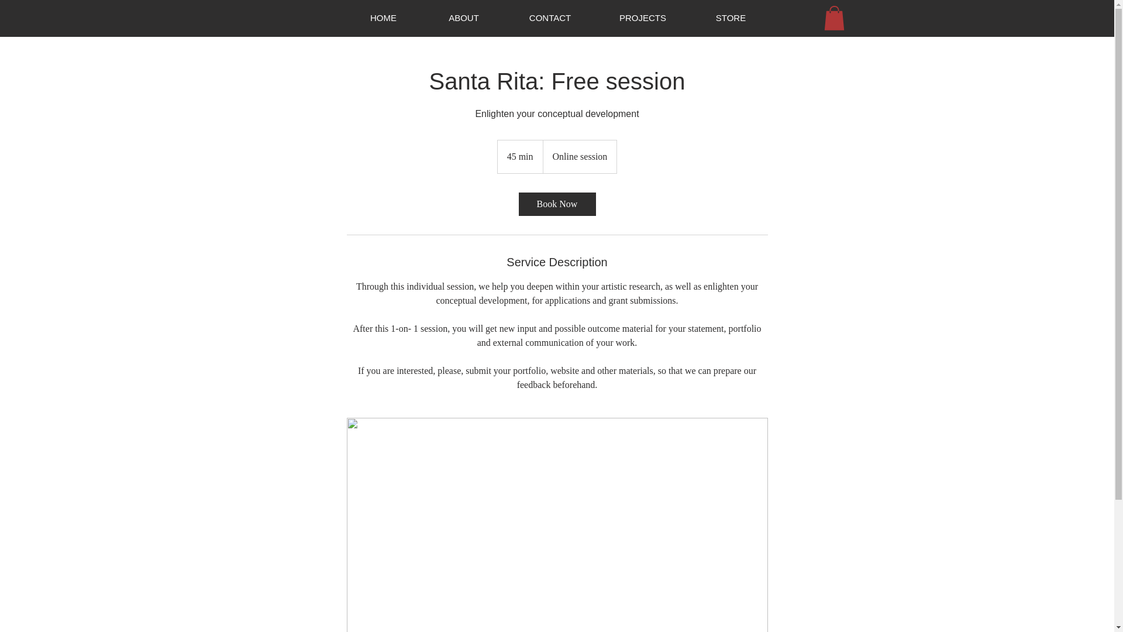 This screenshot has height=632, width=1123. What do you see at coordinates (463, 18) in the screenshot?
I see `ABOUT` at bounding box center [463, 18].